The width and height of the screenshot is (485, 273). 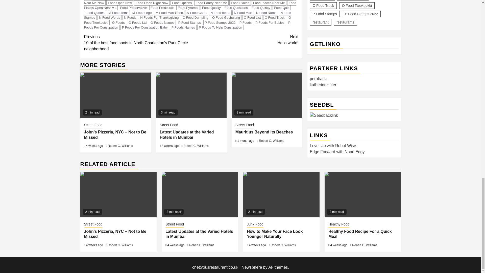 What do you see at coordinates (182, 3) in the screenshot?
I see `Food Options` at bounding box center [182, 3].